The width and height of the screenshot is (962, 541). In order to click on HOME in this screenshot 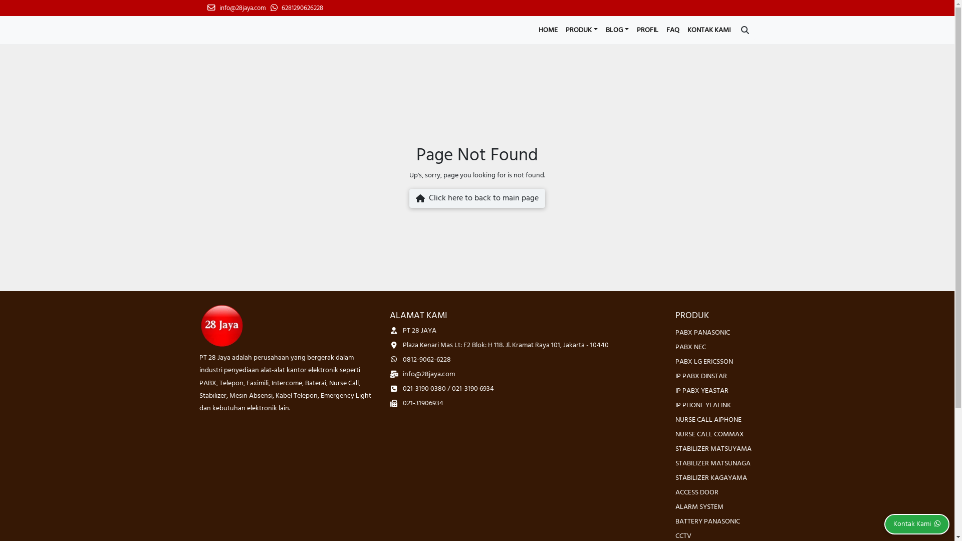, I will do `click(548, 30)`.